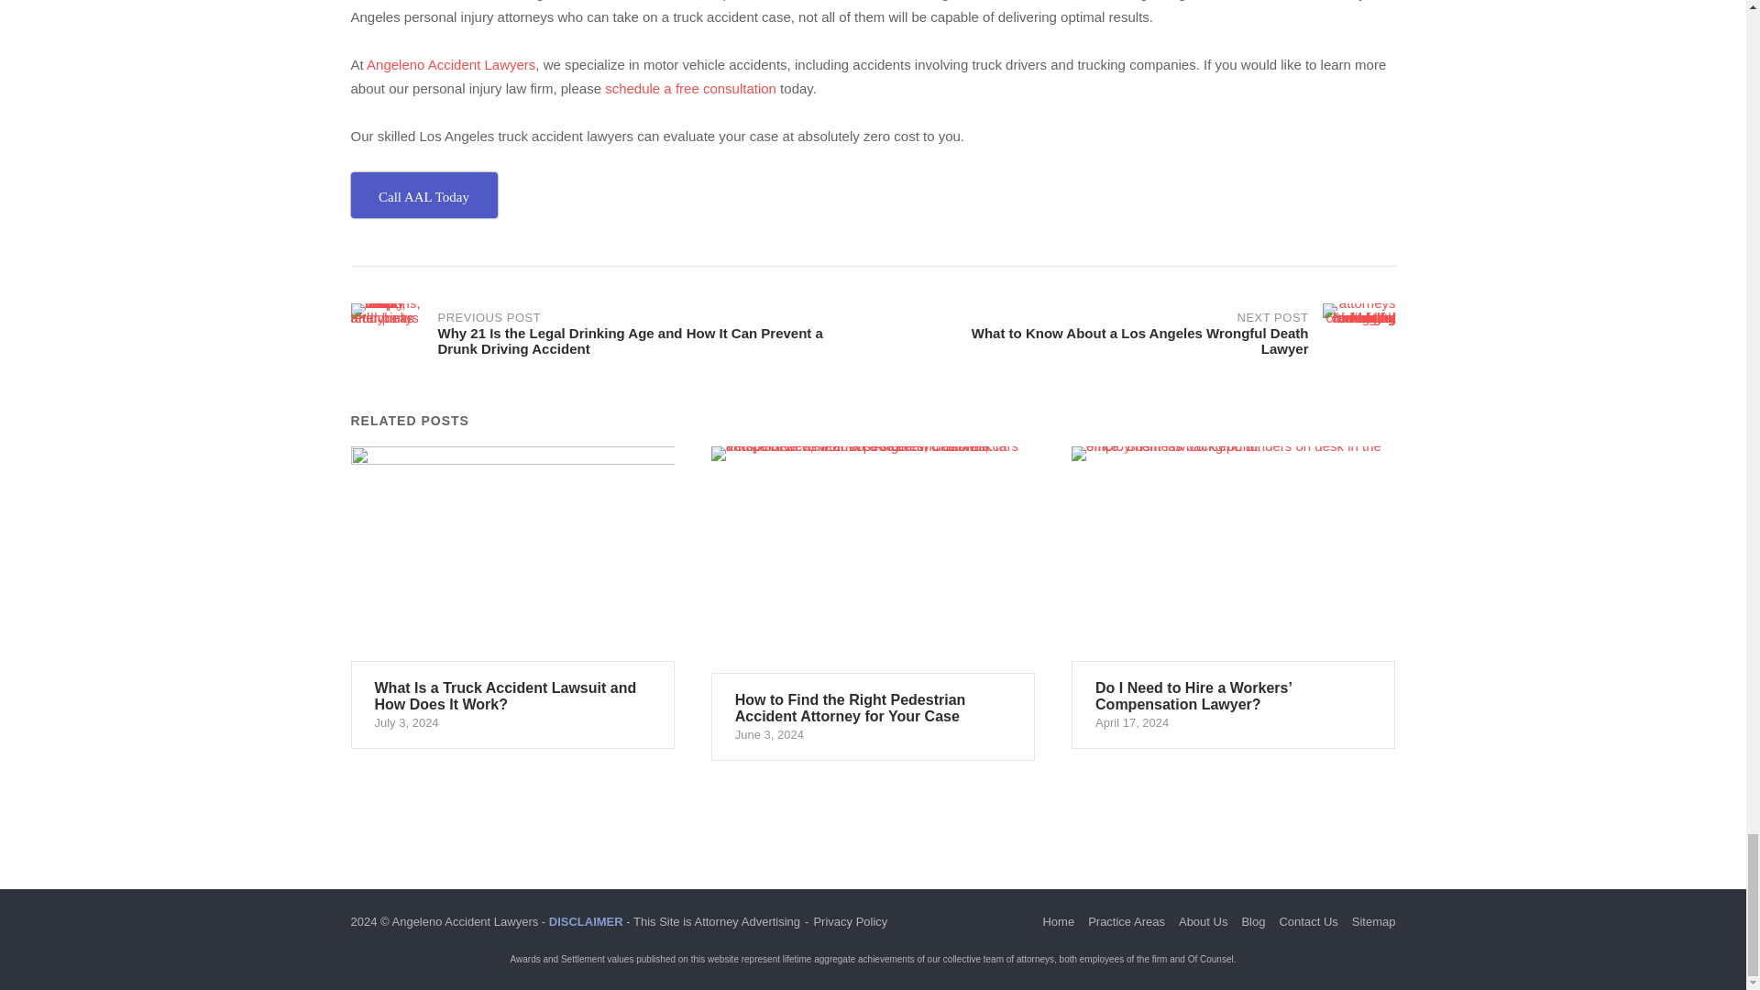 This screenshot has width=1760, height=990. What do you see at coordinates (450, 64) in the screenshot?
I see `Angeleno Accident Lawyers` at bounding box center [450, 64].